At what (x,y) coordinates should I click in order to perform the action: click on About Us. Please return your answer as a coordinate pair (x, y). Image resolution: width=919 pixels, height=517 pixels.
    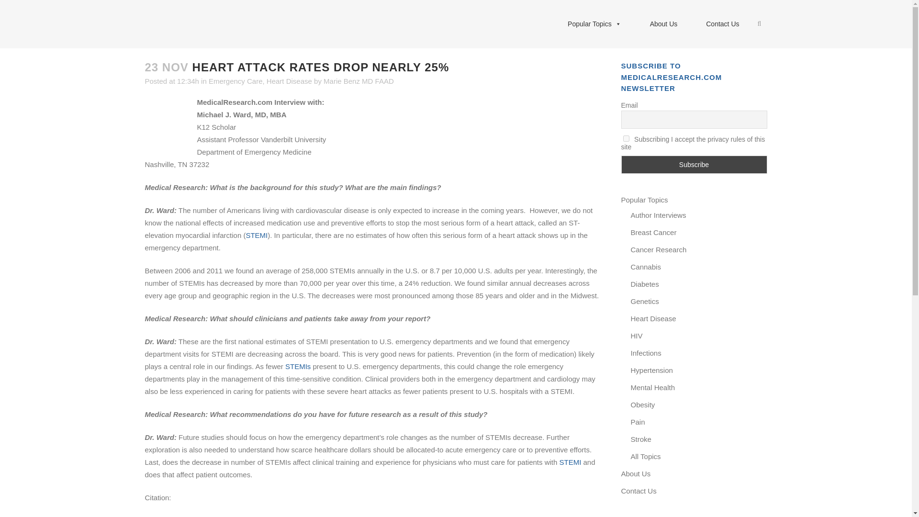
    Looking at the image, I should click on (663, 24).